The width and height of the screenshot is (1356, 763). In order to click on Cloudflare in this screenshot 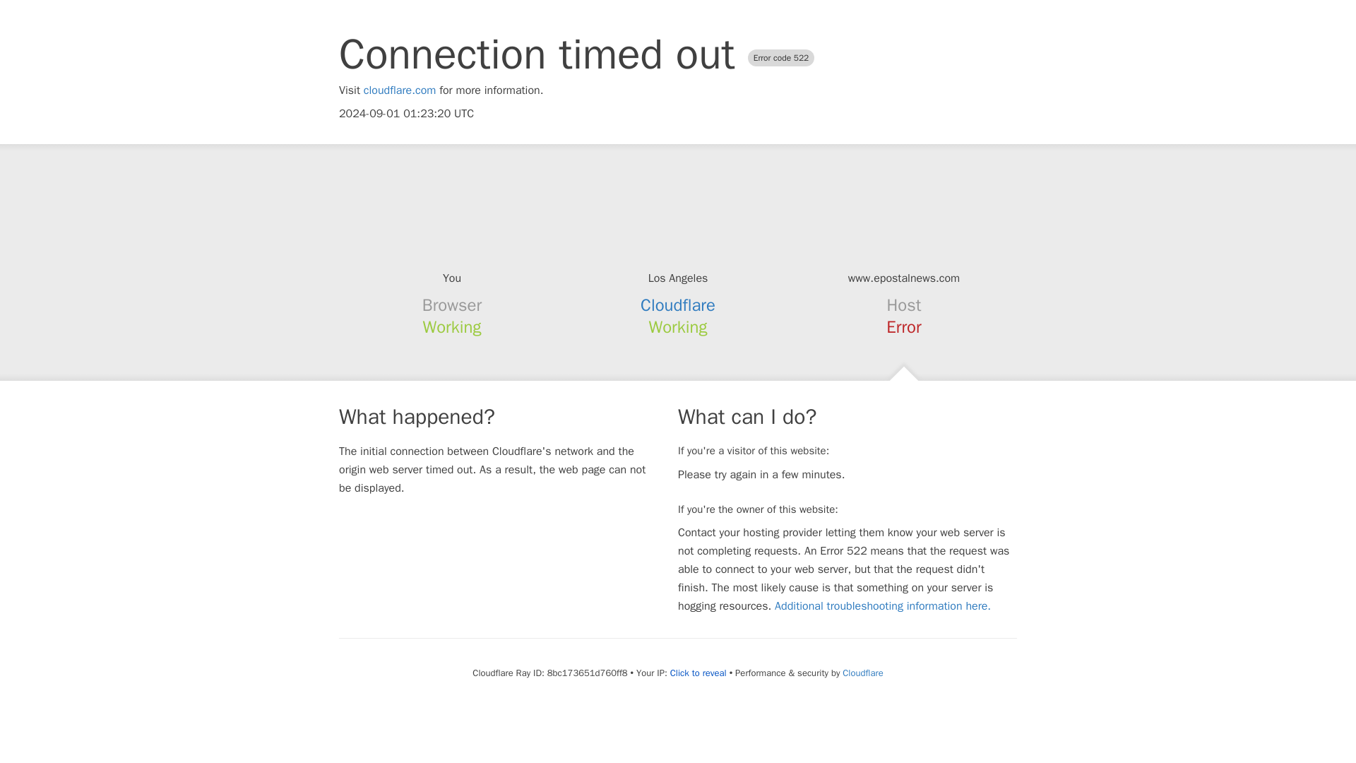, I will do `click(678, 305)`.